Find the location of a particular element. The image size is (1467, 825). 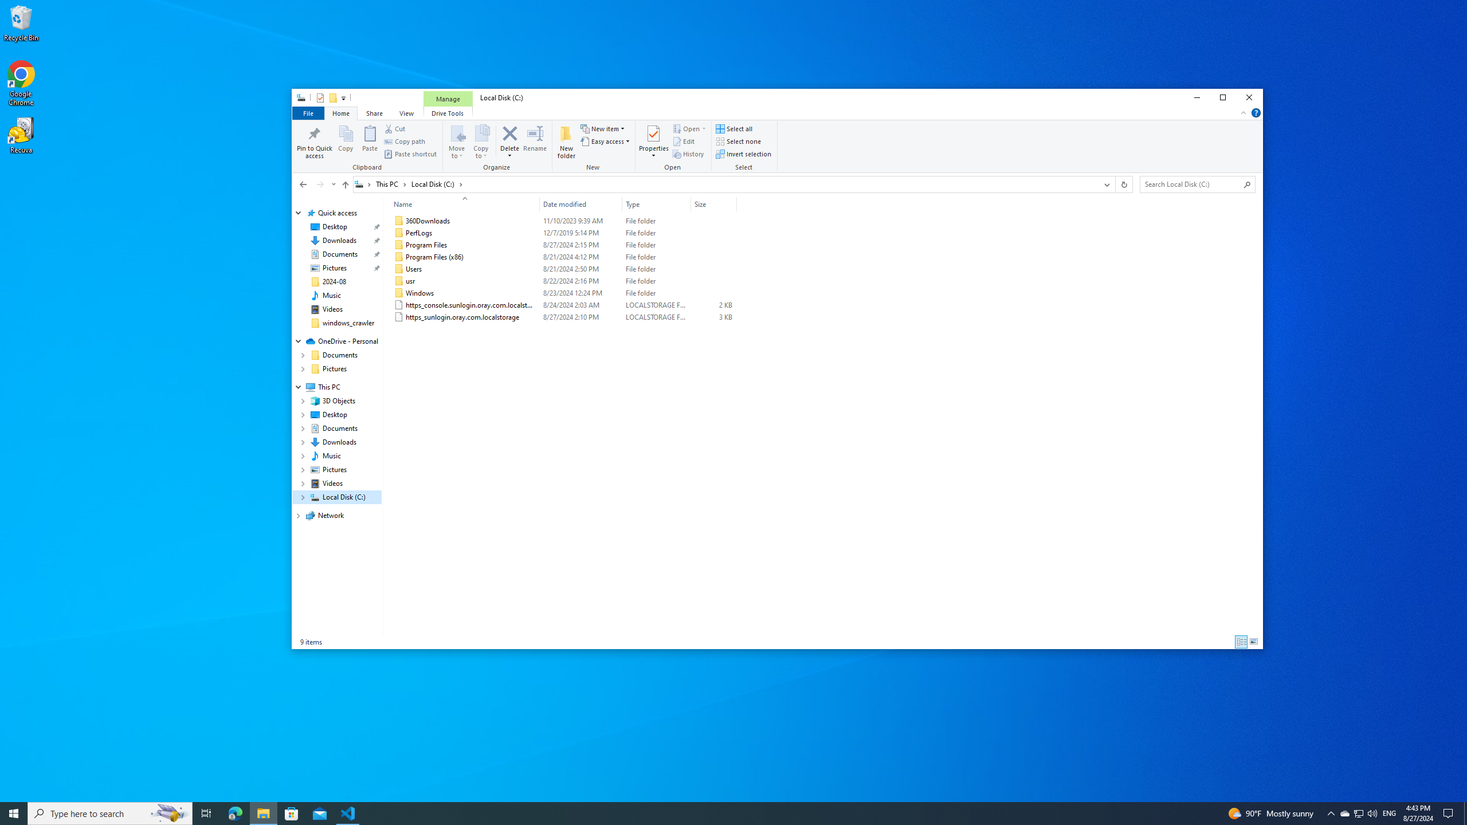

Up band toolbar is located at coordinates (345, 186).